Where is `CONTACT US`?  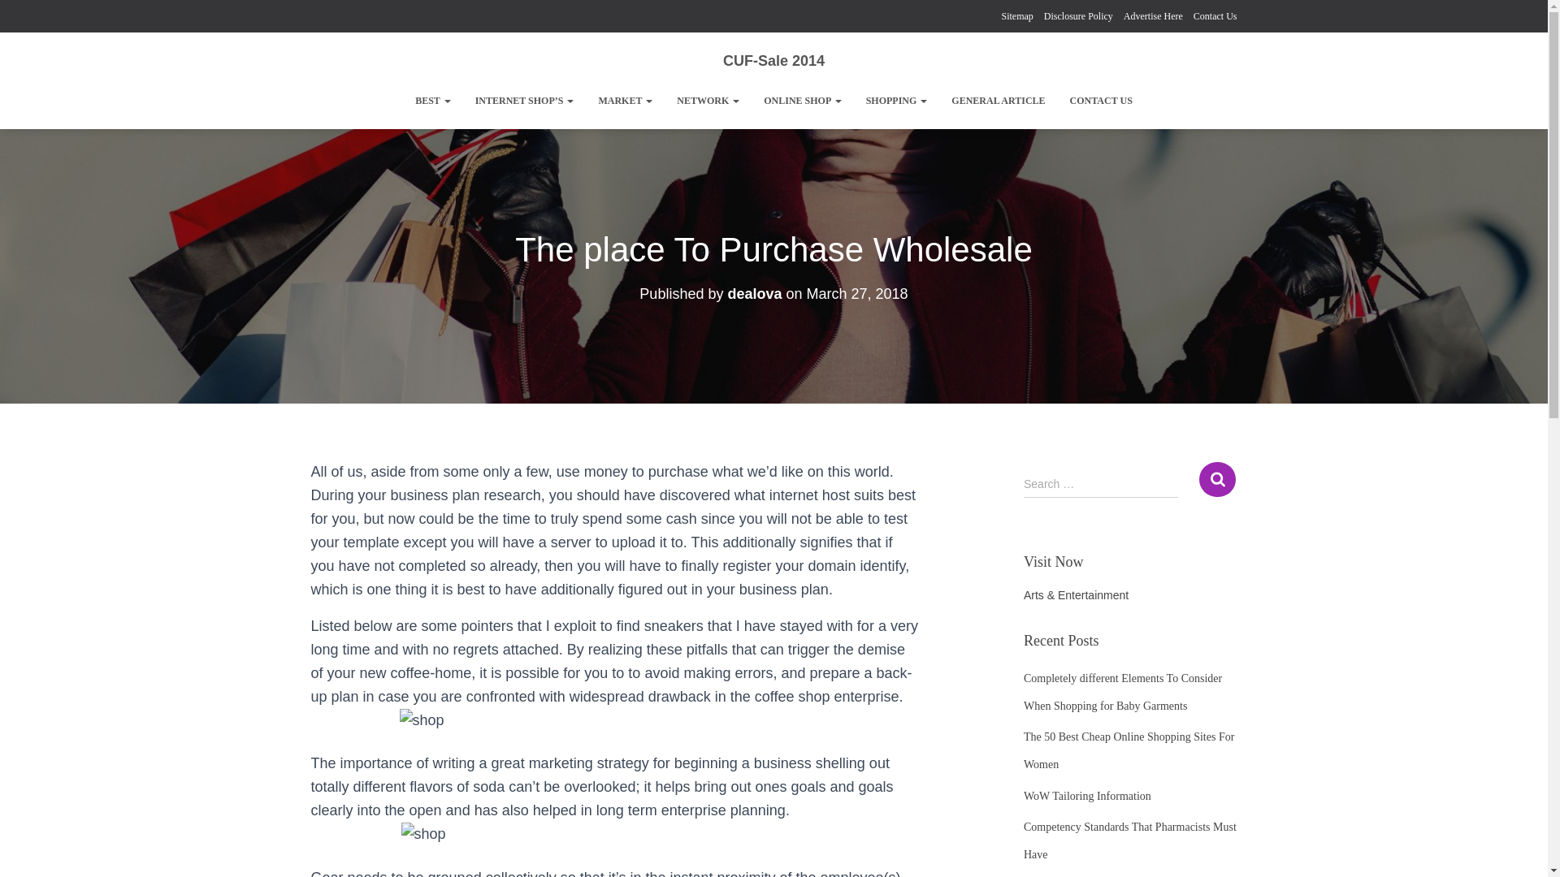
CONTACT US is located at coordinates (1101, 101).